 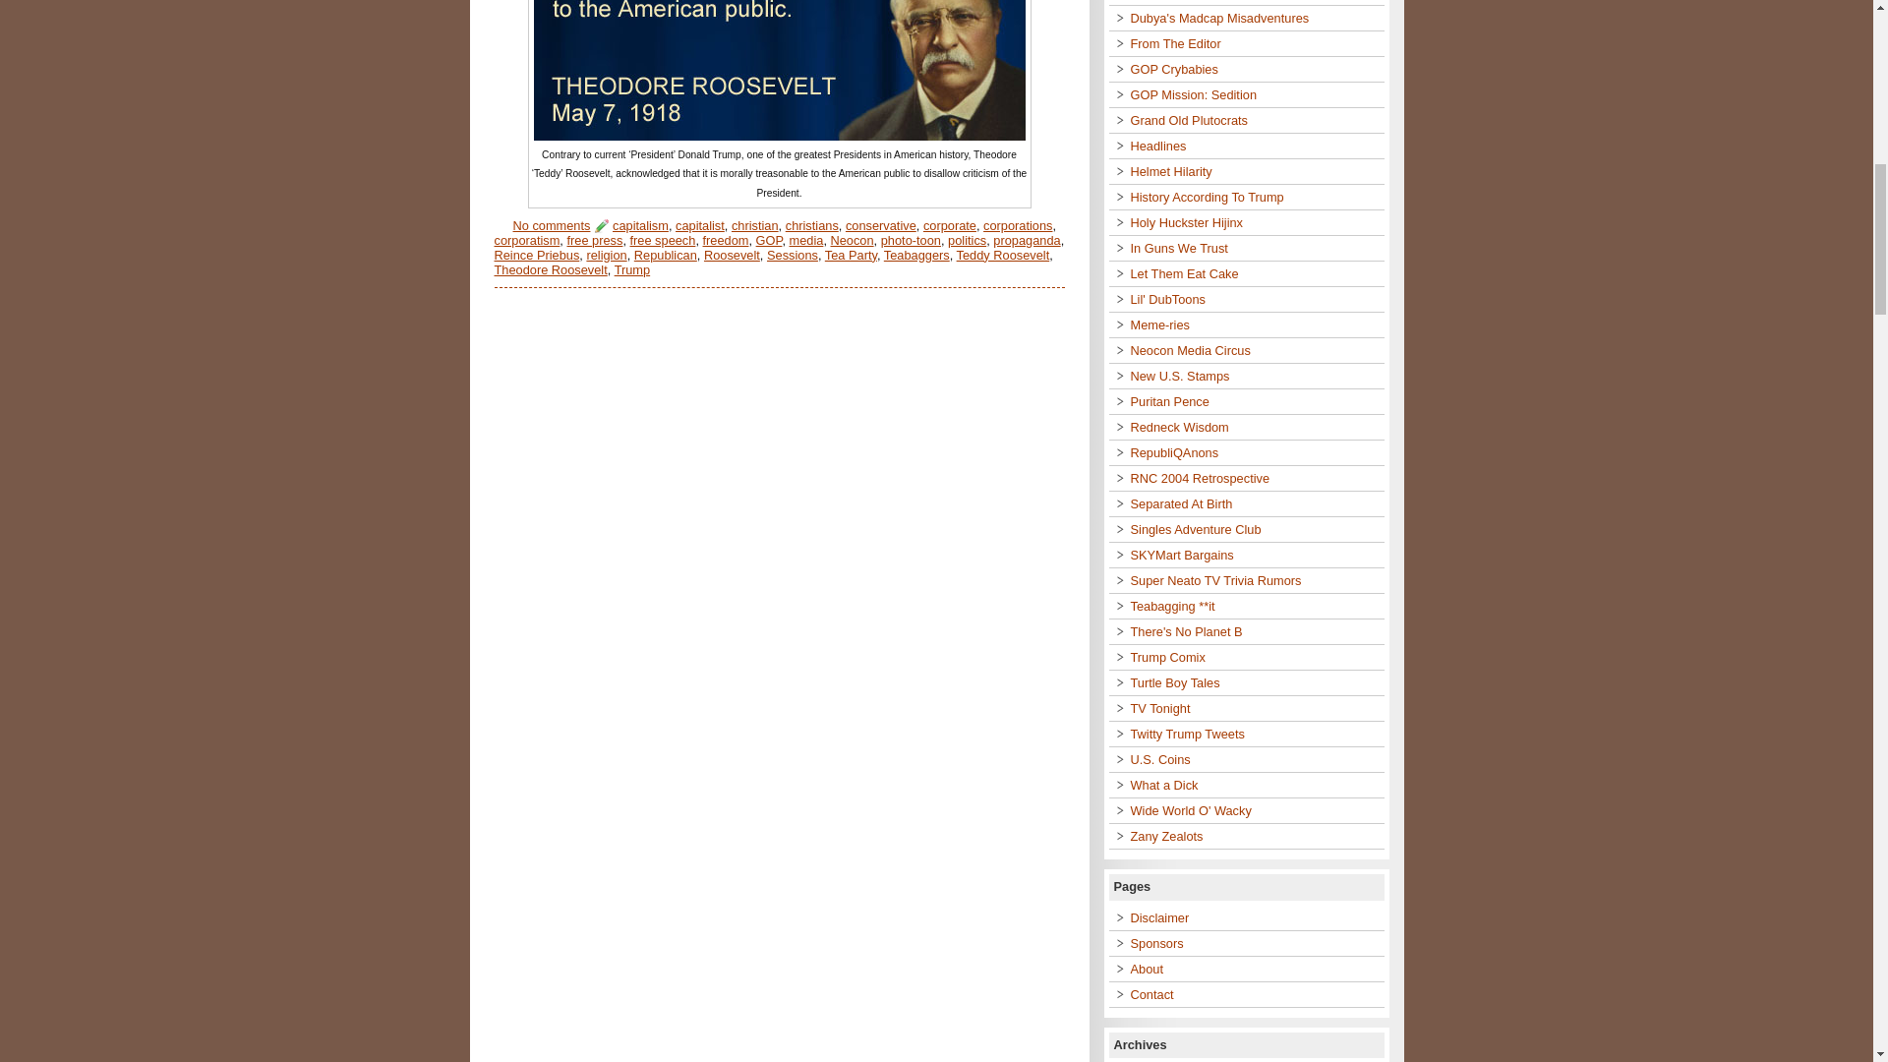 What do you see at coordinates (811, 225) in the screenshot?
I see `christians` at bounding box center [811, 225].